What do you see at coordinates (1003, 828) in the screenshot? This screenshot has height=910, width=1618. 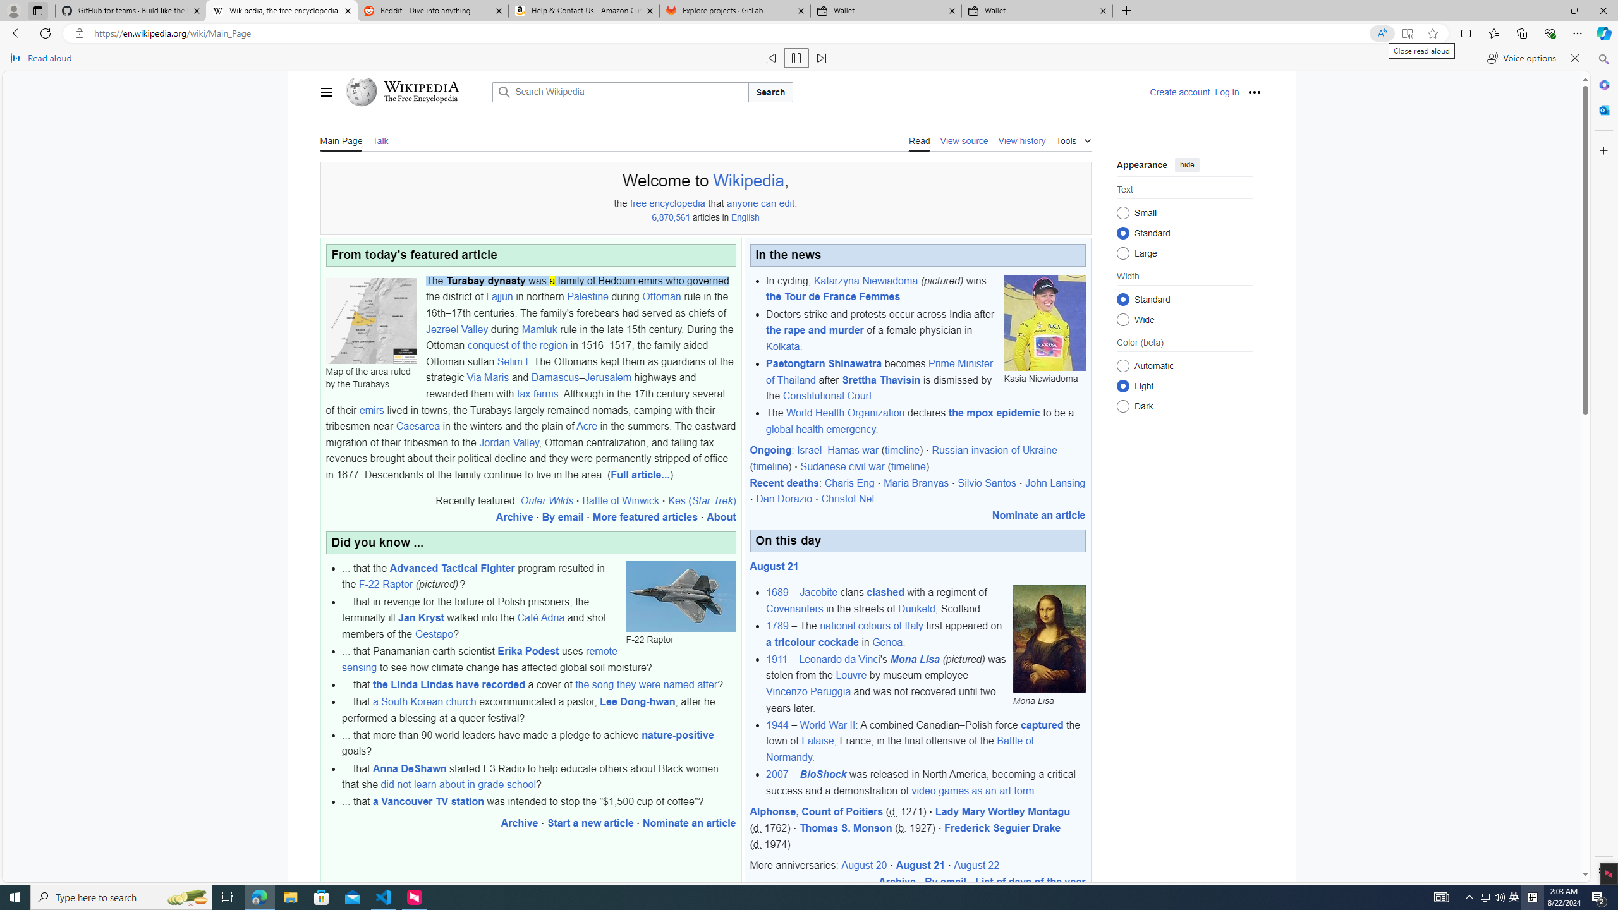 I see `Frederick Seguier Drake` at bounding box center [1003, 828].